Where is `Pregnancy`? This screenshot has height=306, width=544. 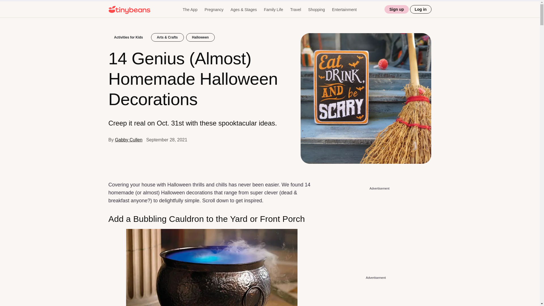 Pregnancy is located at coordinates (214, 10).